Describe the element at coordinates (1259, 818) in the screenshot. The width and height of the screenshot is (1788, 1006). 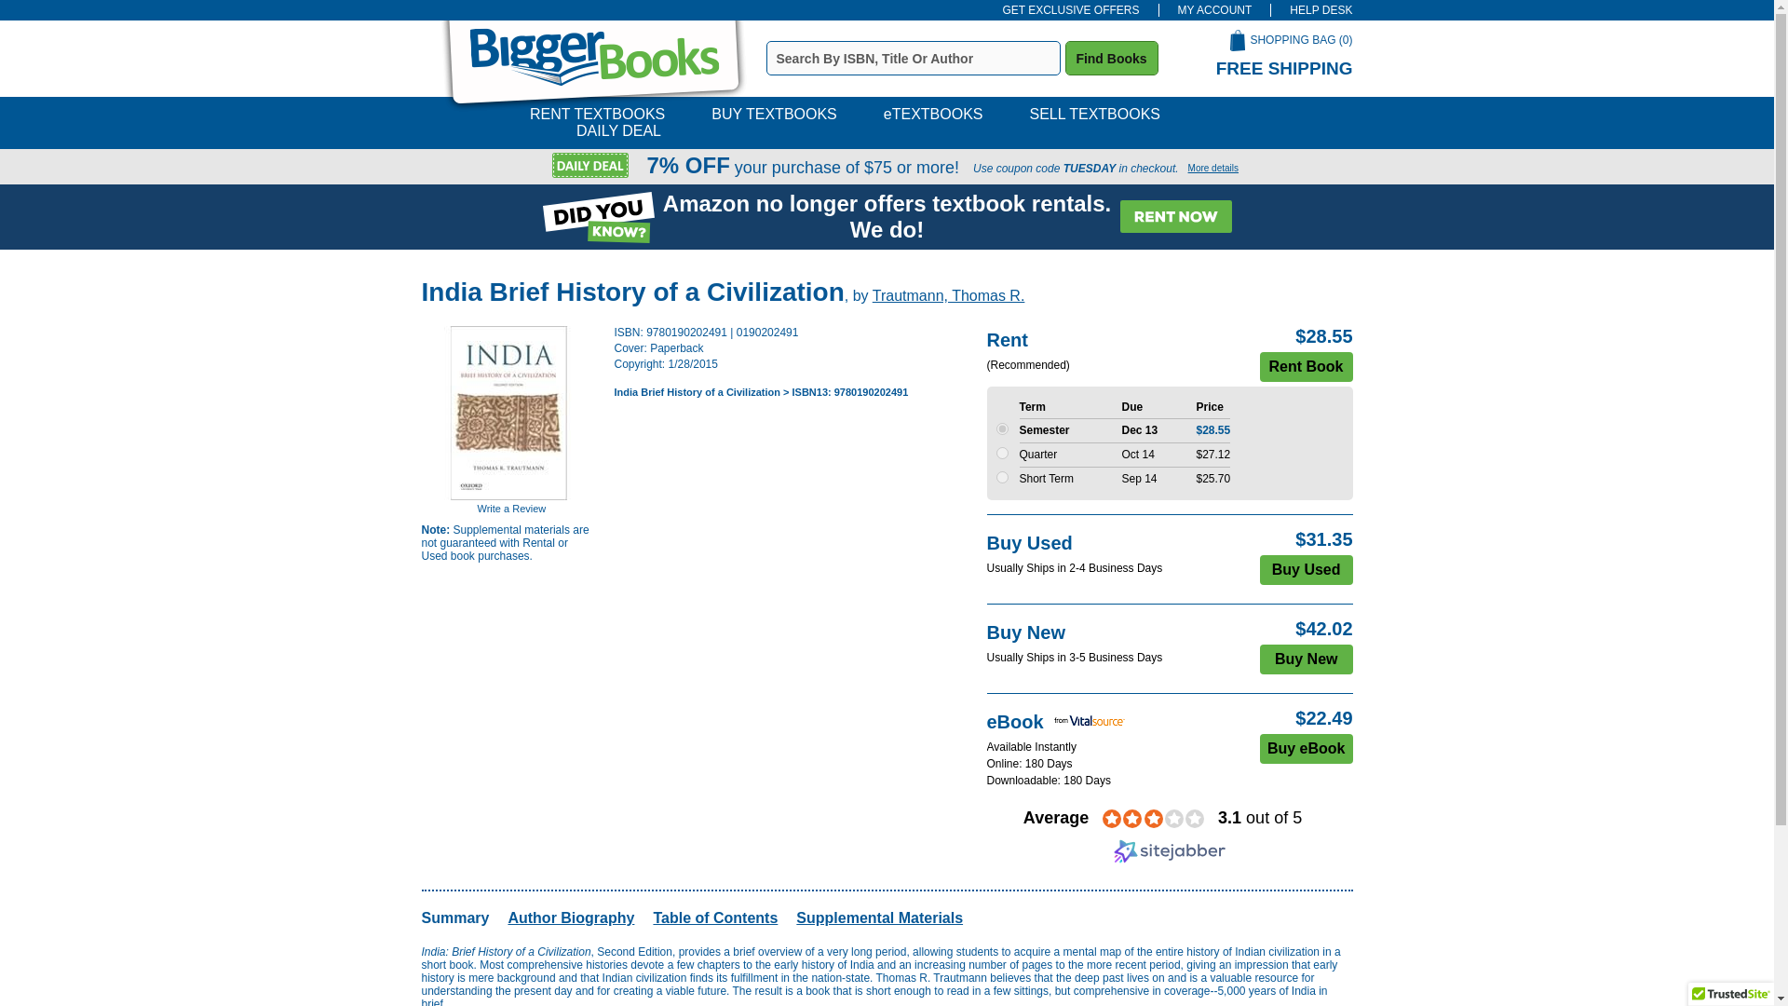
I see `3.1 out of 5` at that location.